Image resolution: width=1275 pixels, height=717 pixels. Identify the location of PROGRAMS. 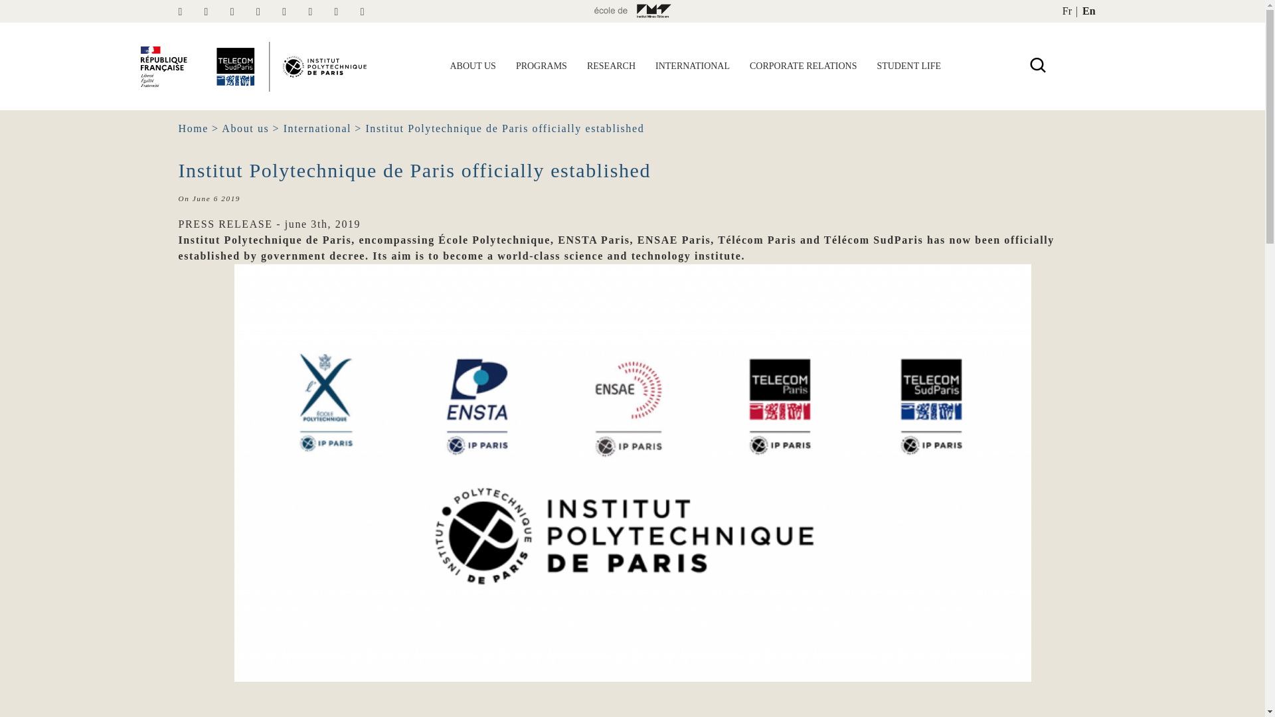
(542, 66).